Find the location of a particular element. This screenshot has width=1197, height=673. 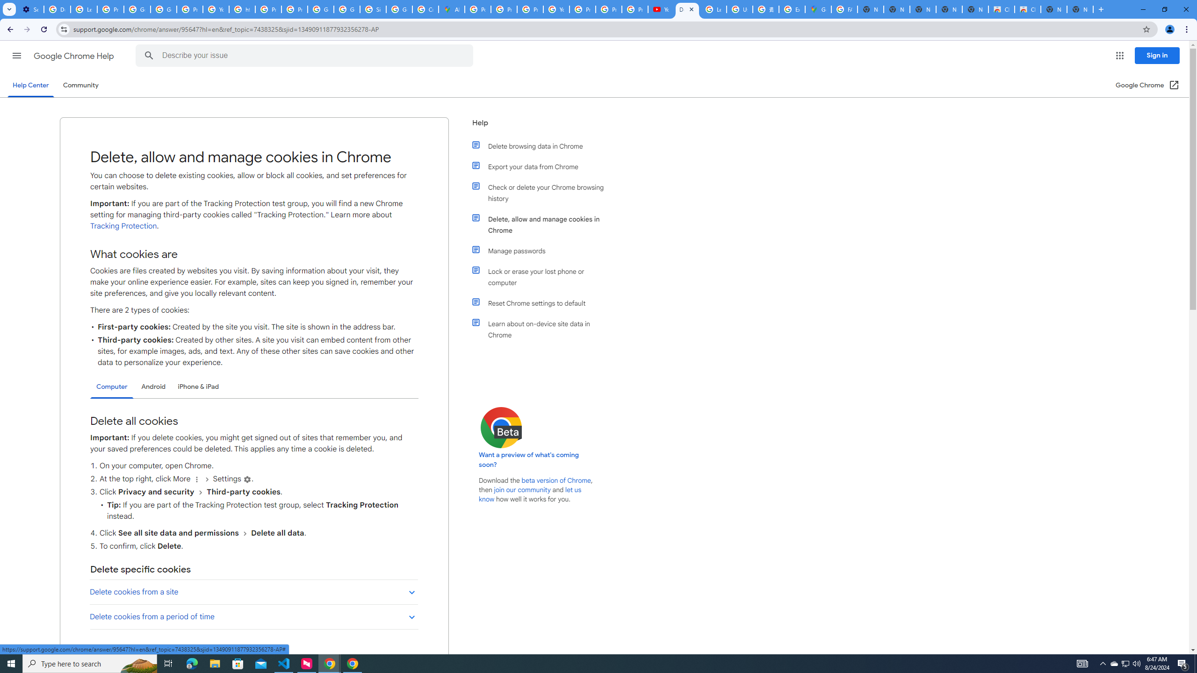

Classic Blue - Chrome Web Store is located at coordinates (1001, 9).